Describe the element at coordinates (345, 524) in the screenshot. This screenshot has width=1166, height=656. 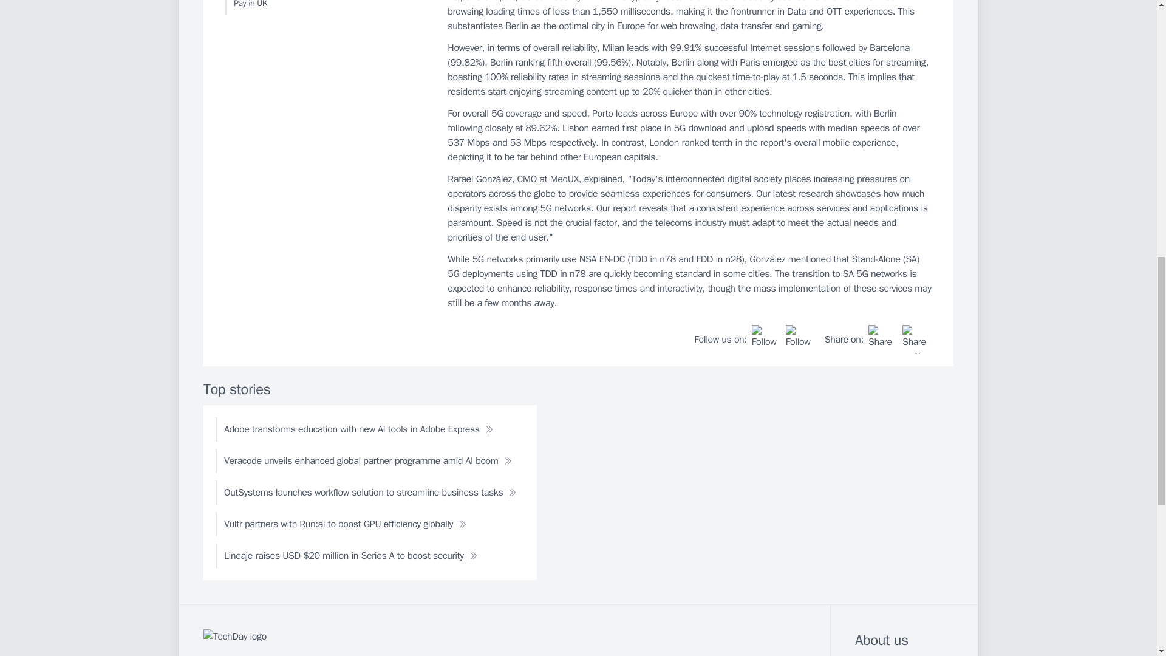
I see `Vultr partners with Run:ai to boost GPU efficiency globally` at that location.